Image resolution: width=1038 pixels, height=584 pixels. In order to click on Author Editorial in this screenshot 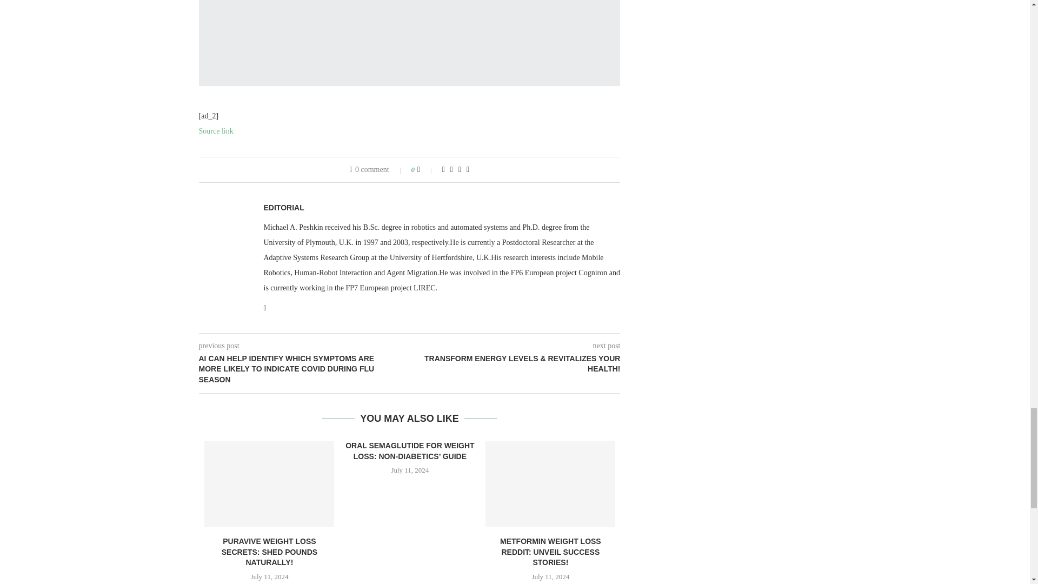, I will do `click(283, 208)`.